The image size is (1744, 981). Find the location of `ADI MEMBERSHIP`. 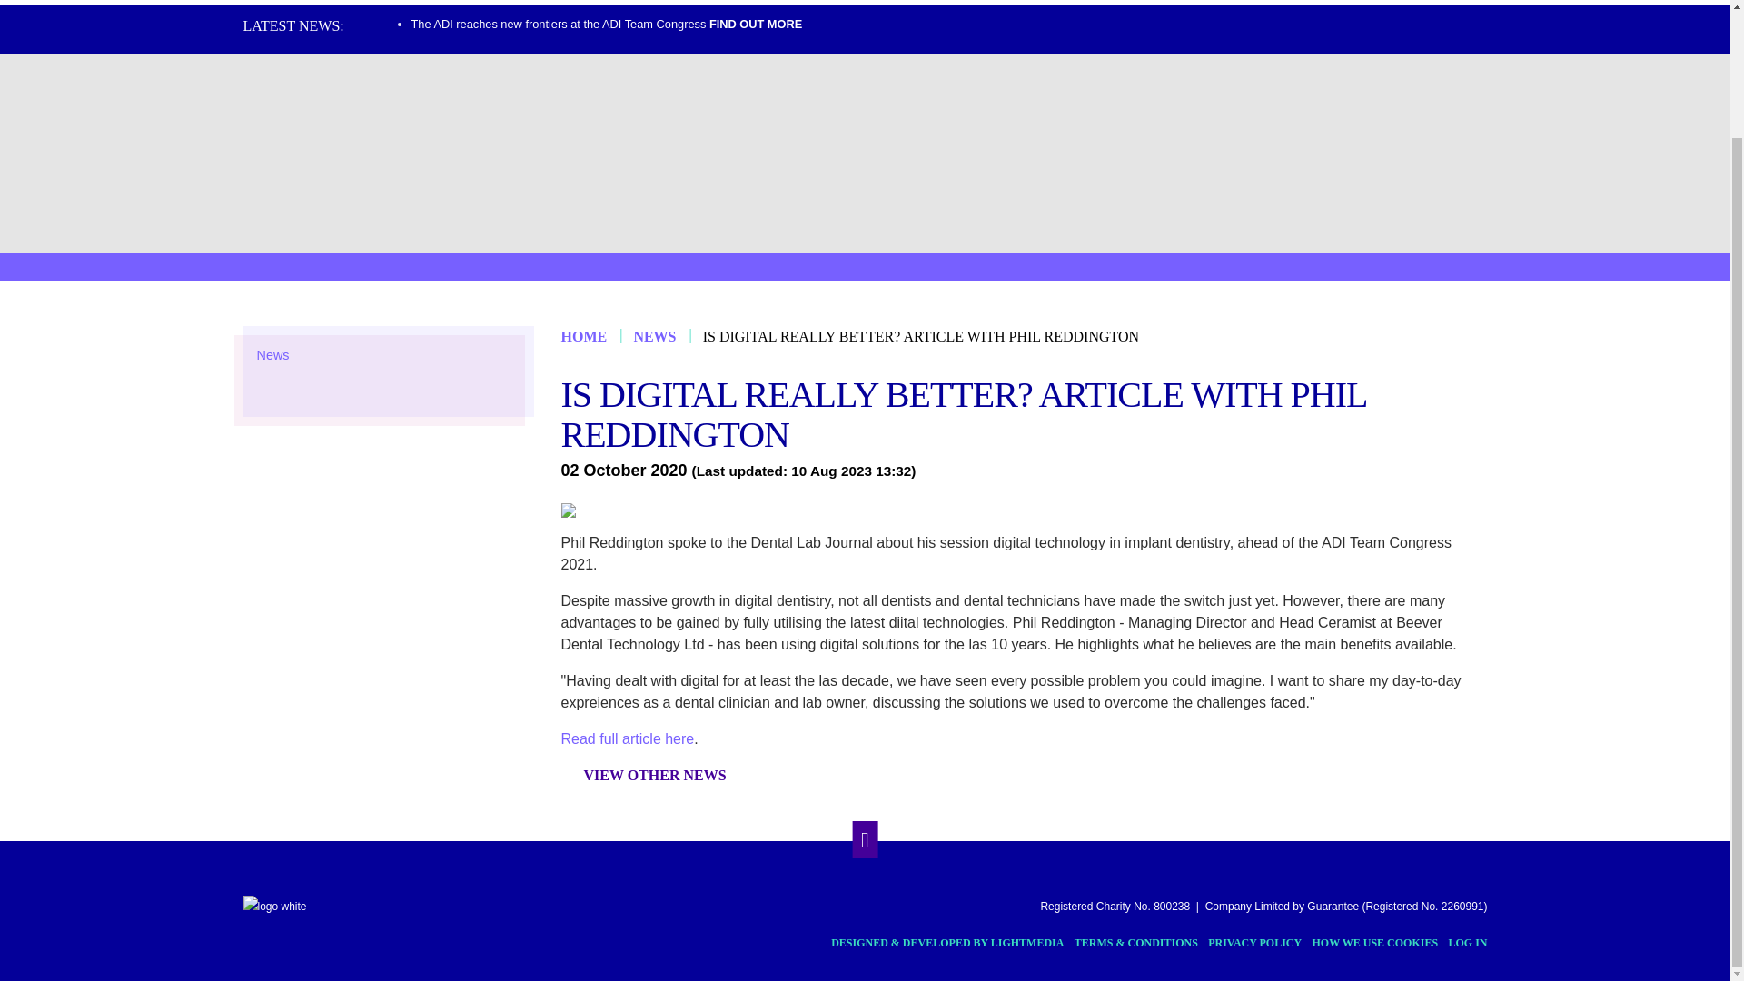

ADI MEMBERSHIP is located at coordinates (598, 2).